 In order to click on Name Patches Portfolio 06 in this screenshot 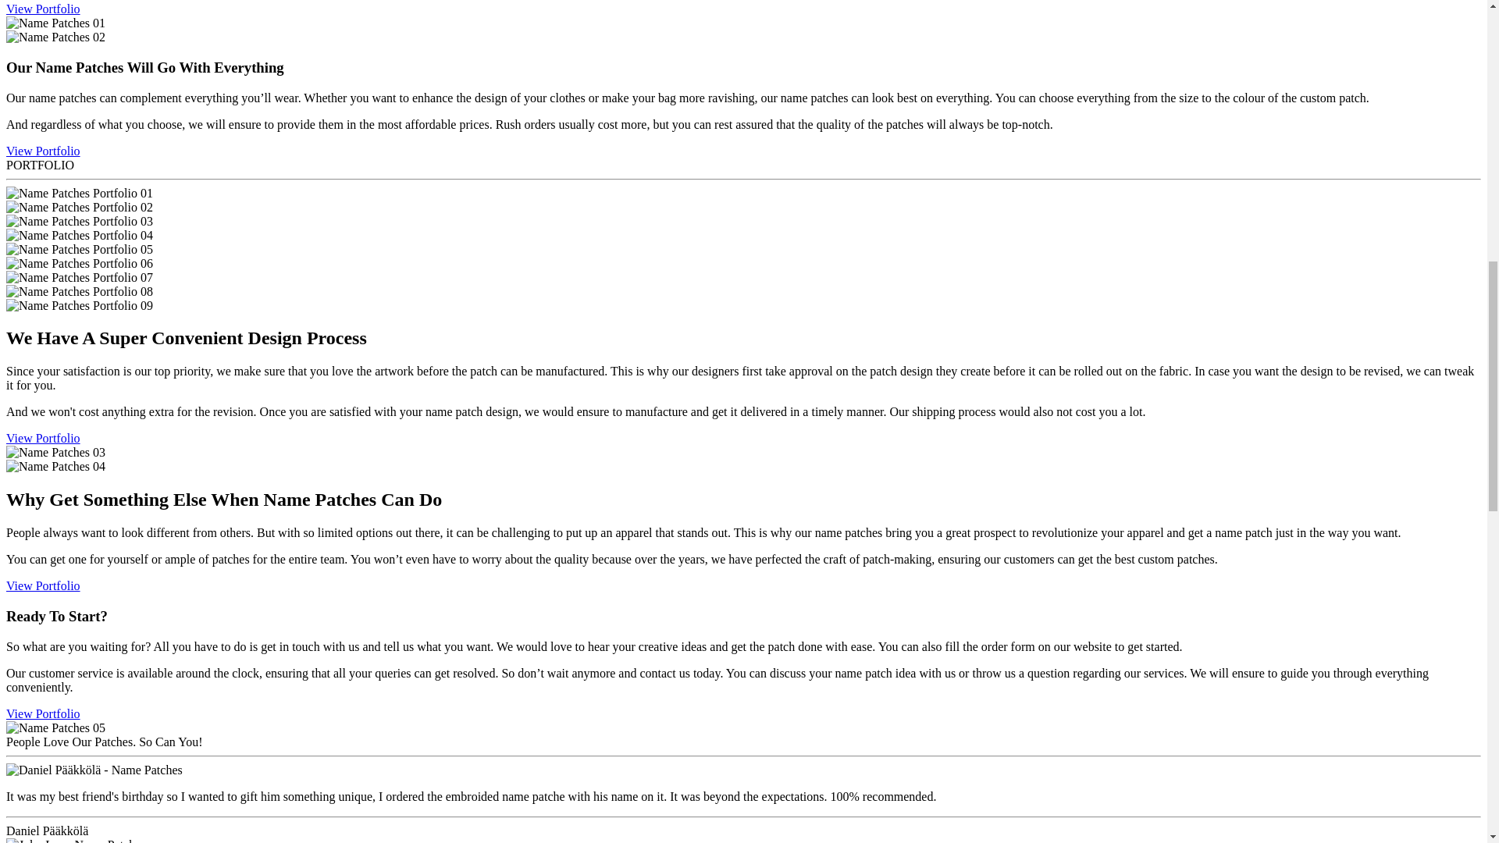, I will do `click(79, 262)`.